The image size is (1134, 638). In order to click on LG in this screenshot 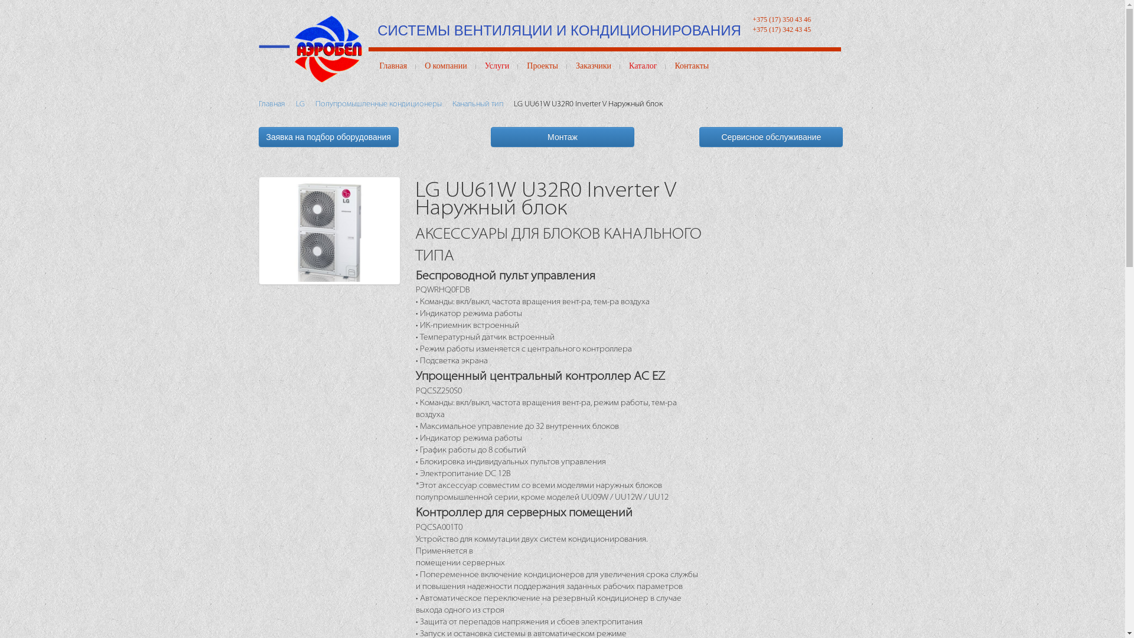, I will do `click(300, 104)`.